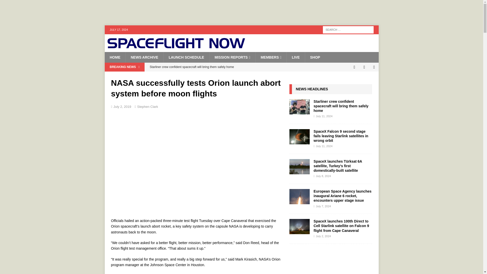  I want to click on MEMBERS, so click(271, 57).